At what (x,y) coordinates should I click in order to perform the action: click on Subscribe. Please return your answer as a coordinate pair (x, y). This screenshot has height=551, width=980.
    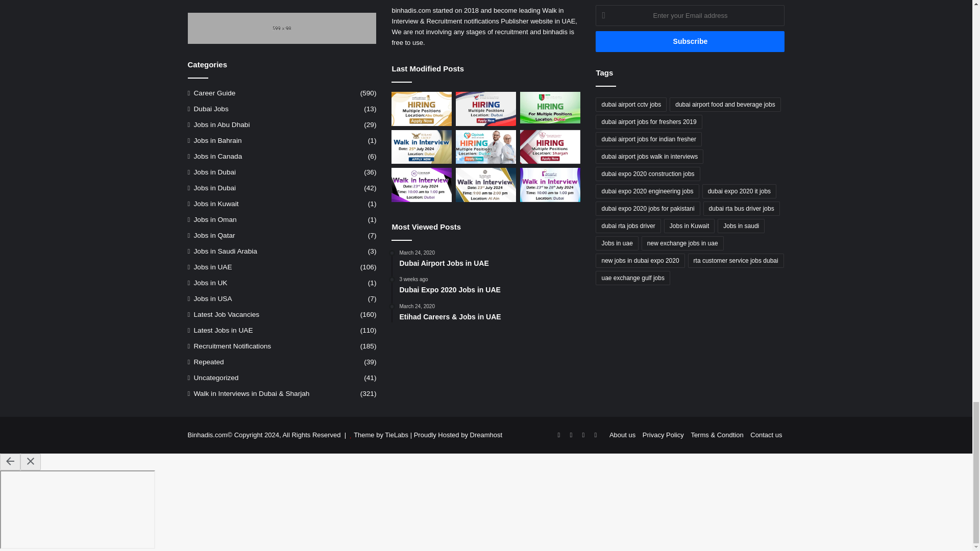
    Looking at the image, I should click on (690, 41).